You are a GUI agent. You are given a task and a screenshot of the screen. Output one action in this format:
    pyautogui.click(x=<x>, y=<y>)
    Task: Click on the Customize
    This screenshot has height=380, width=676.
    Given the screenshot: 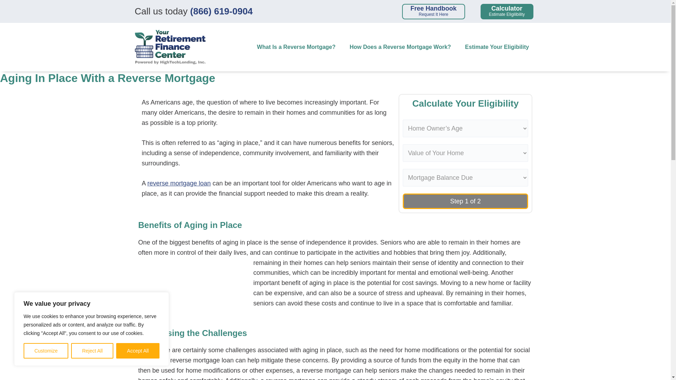 What is the action you would take?
    pyautogui.click(x=46, y=351)
    